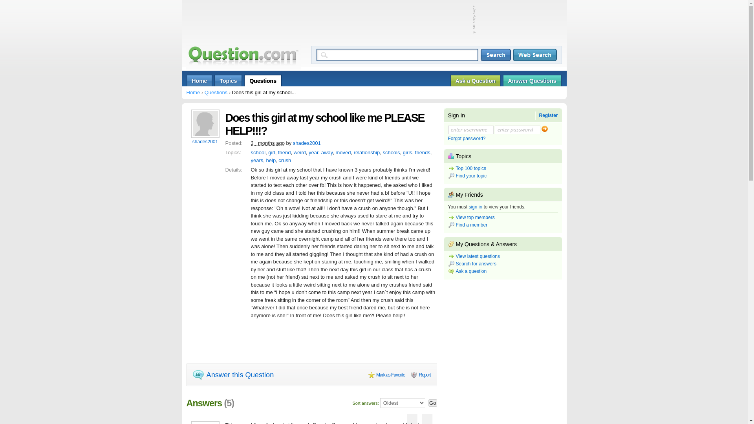 The image size is (754, 424). I want to click on Mark as Favorite, so click(386, 375).